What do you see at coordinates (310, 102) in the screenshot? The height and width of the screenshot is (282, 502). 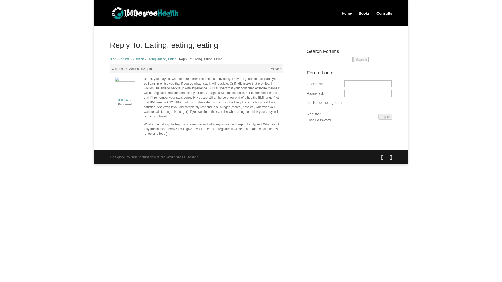 I see `forever` at bounding box center [310, 102].